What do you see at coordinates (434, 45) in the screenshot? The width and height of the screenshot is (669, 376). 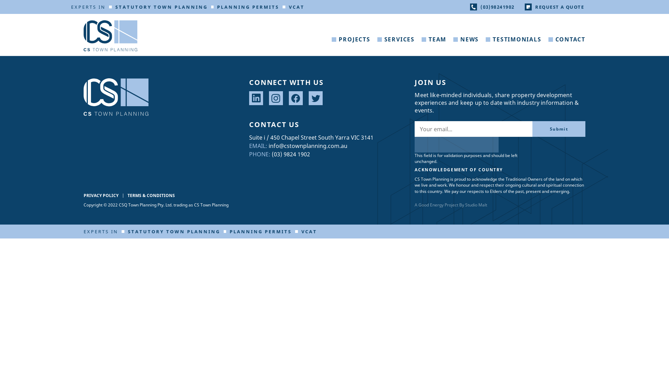 I see `TEAM` at bounding box center [434, 45].